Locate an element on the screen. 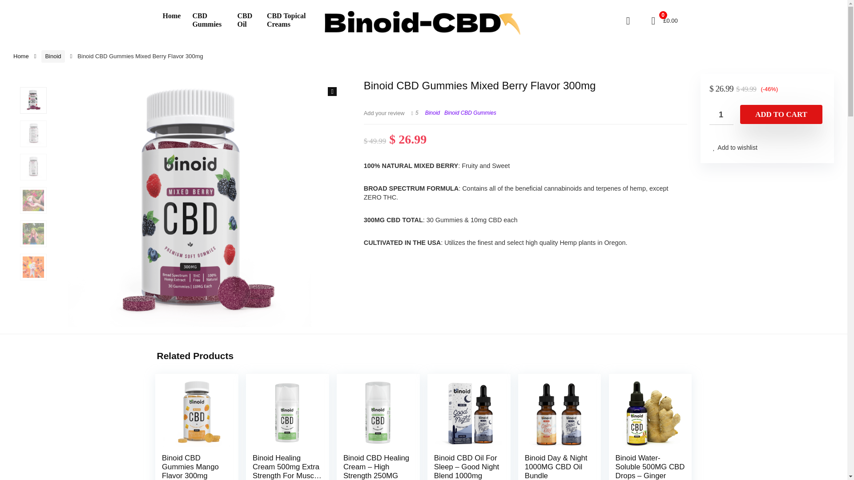 This screenshot has height=480, width=854. Home is located at coordinates (21, 56).